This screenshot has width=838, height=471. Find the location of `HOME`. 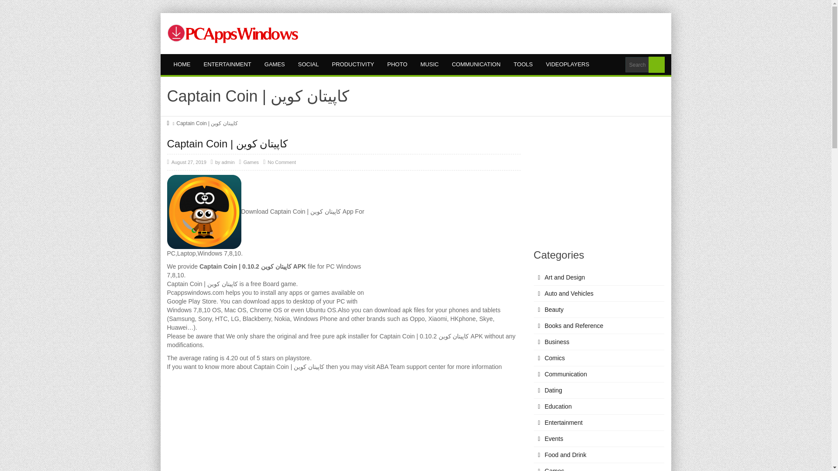

HOME is located at coordinates (182, 65).